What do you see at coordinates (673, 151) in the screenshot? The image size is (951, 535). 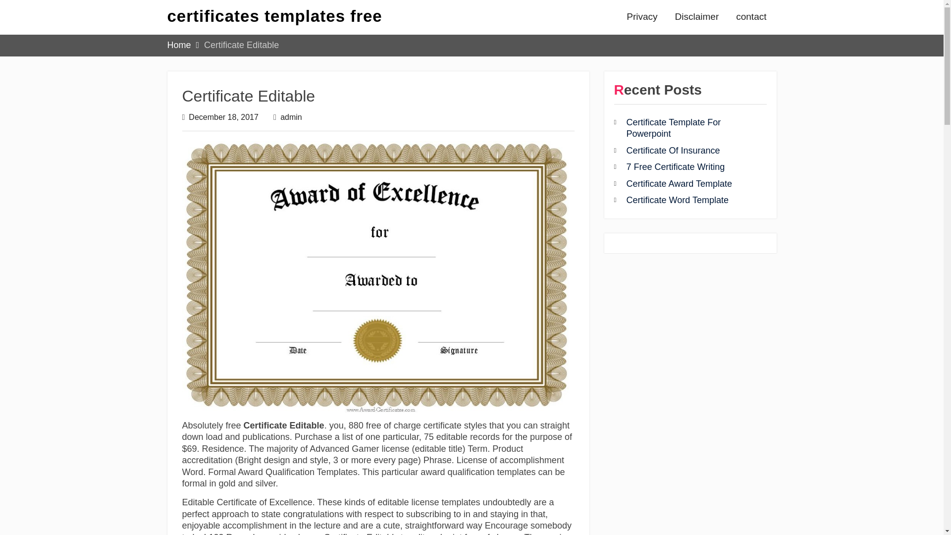 I see `Certificate Of Insurance` at bounding box center [673, 151].